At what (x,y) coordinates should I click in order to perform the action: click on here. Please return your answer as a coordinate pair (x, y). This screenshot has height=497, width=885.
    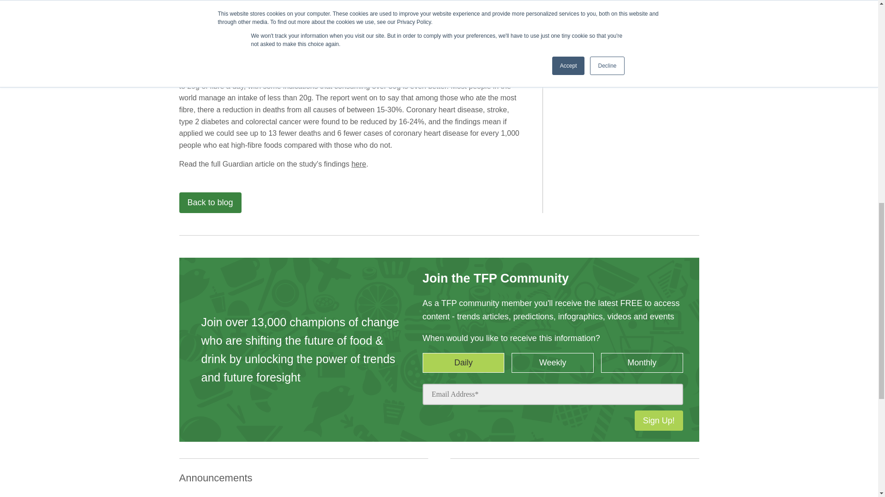
    Looking at the image, I should click on (359, 164).